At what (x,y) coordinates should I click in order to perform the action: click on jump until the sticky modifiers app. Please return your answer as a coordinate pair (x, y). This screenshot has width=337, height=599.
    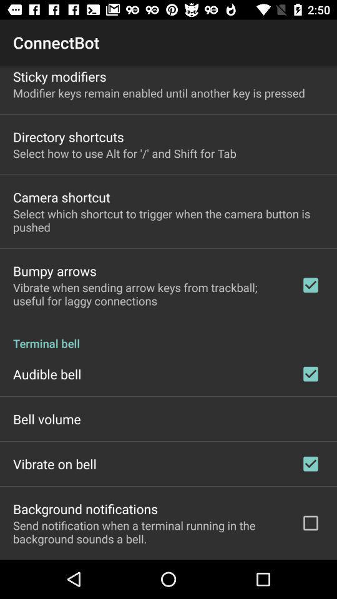
    Looking at the image, I should click on (60, 76).